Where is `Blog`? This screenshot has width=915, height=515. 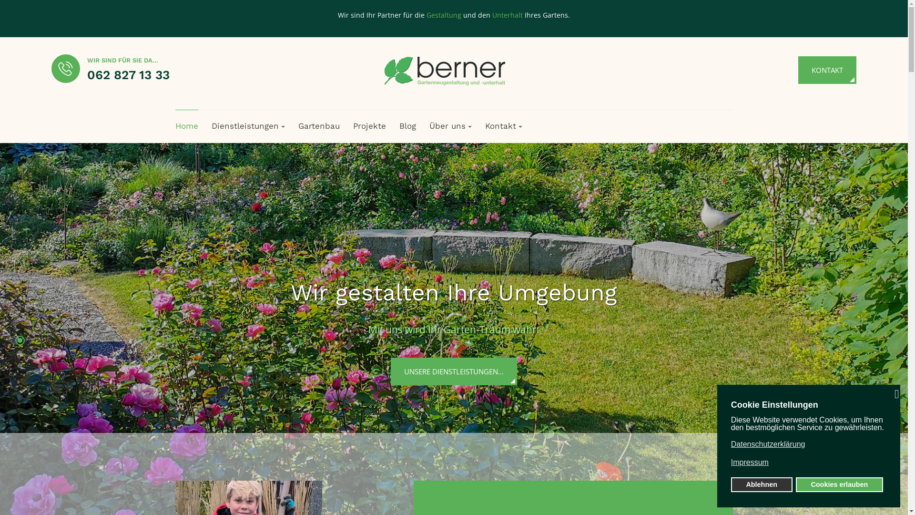
Blog is located at coordinates (408, 126).